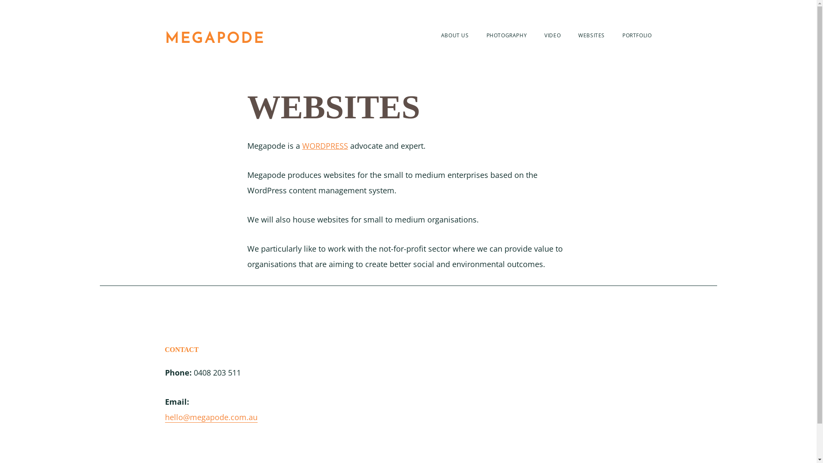  I want to click on WEBSITES, so click(592, 35).